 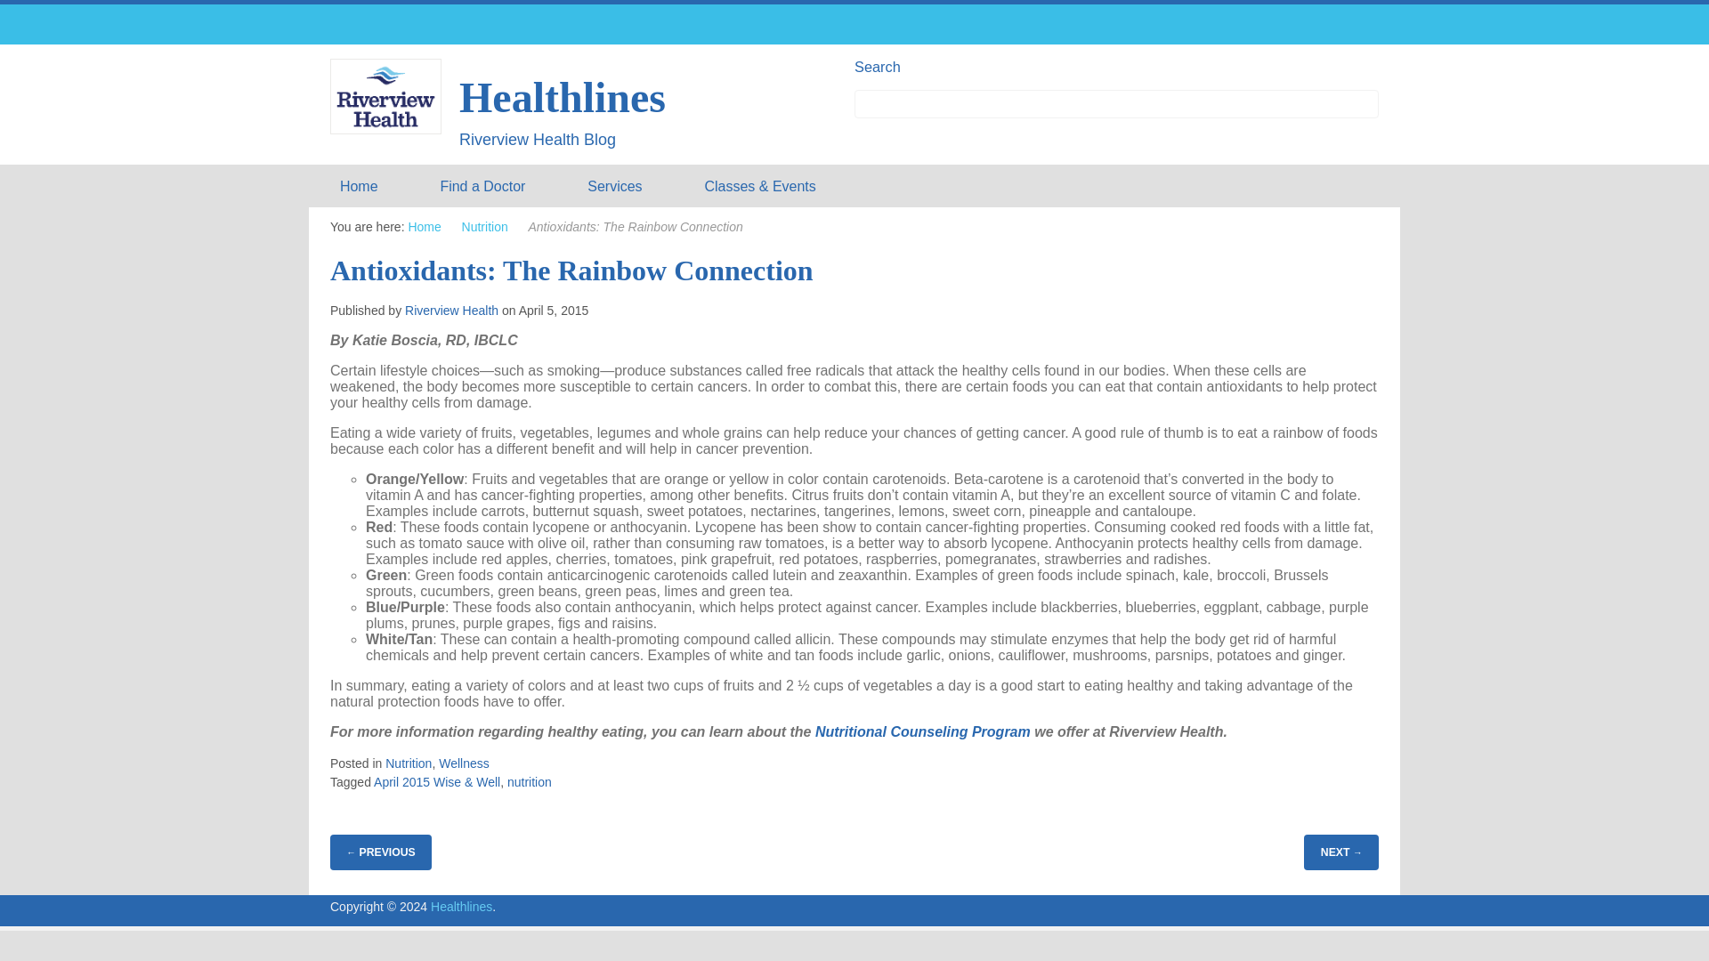 What do you see at coordinates (571, 271) in the screenshot?
I see `Antioxidants: The Rainbow Connection` at bounding box center [571, 271].